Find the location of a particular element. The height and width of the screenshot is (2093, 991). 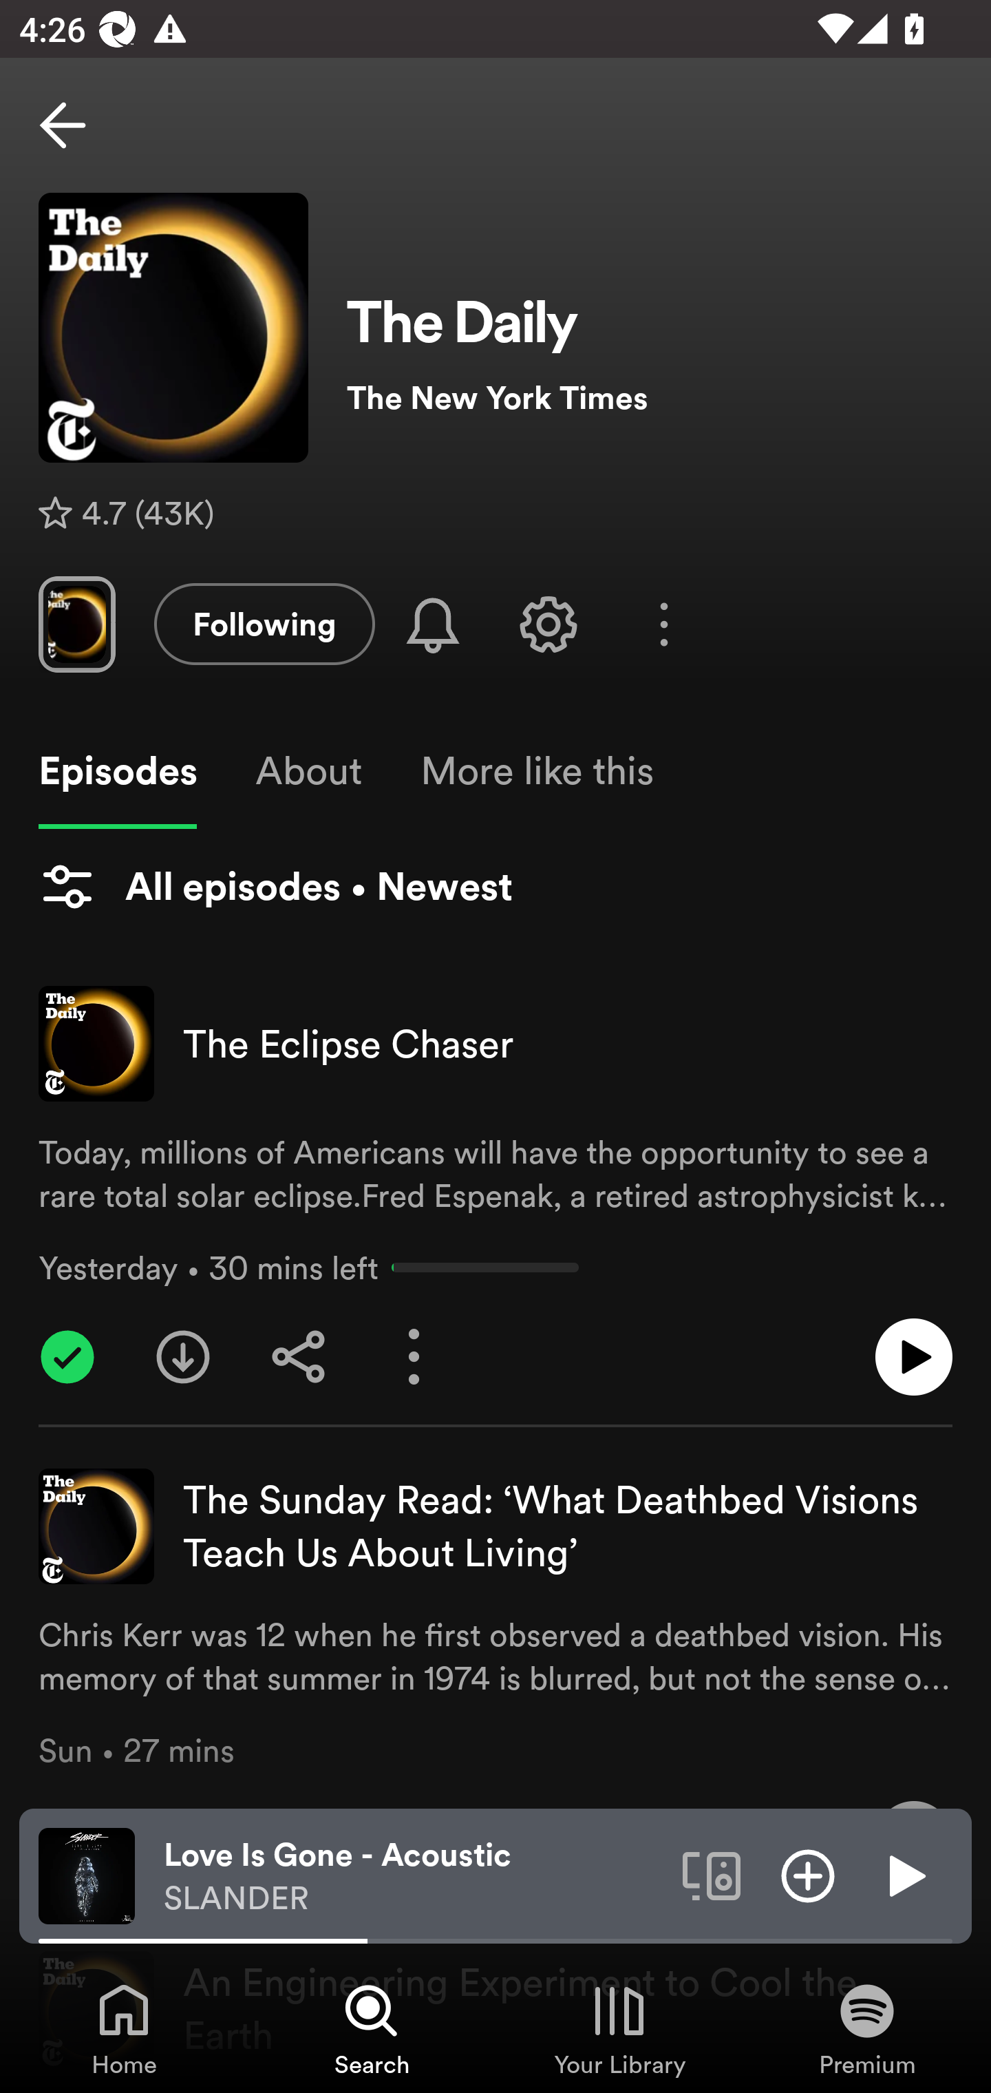

Connect to a device. Opens the devices menu is located at coordinates (712, 1875).